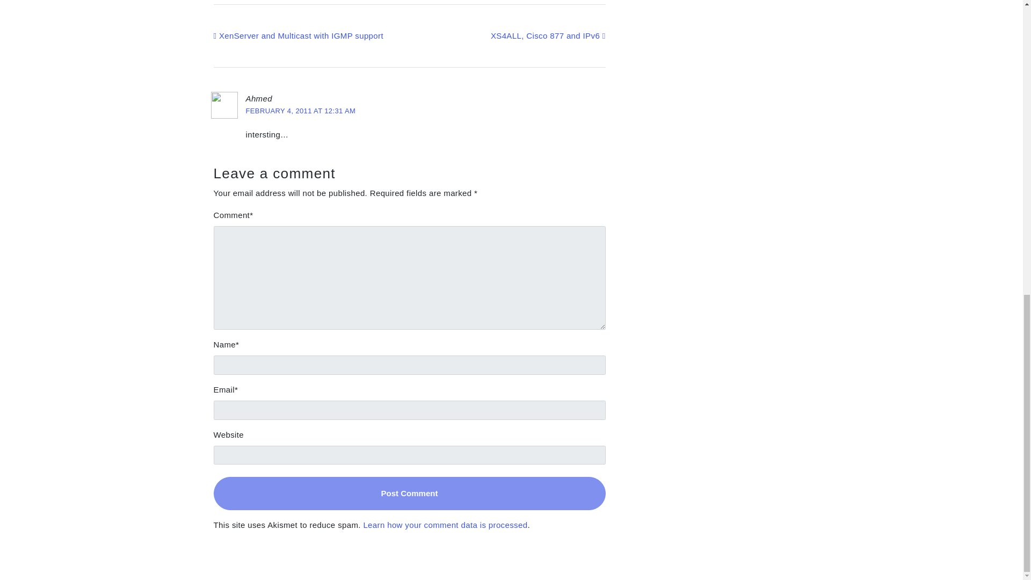 This screenshot has width=1031, height=580. What do you see at coordinates (409, 493) in the screenshot?
I see `Post Comment` at bounding box center [409, 493].